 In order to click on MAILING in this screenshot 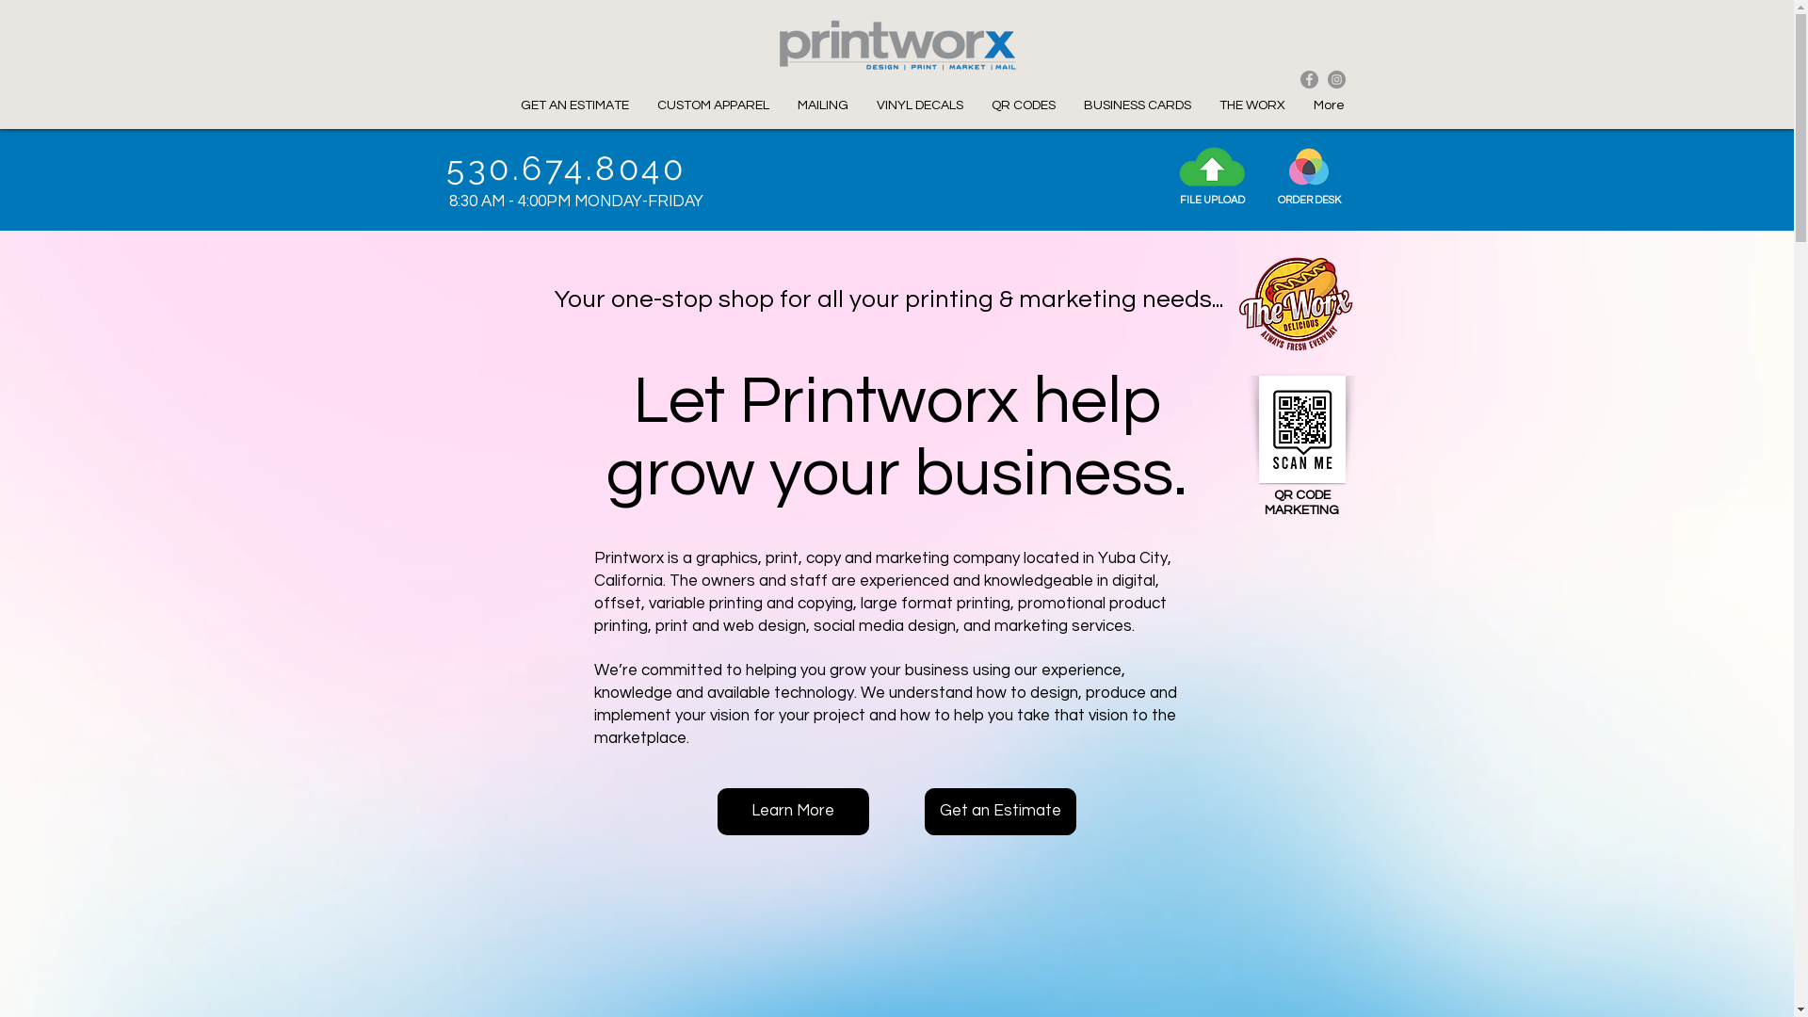, I will do `click(823, 105)`.